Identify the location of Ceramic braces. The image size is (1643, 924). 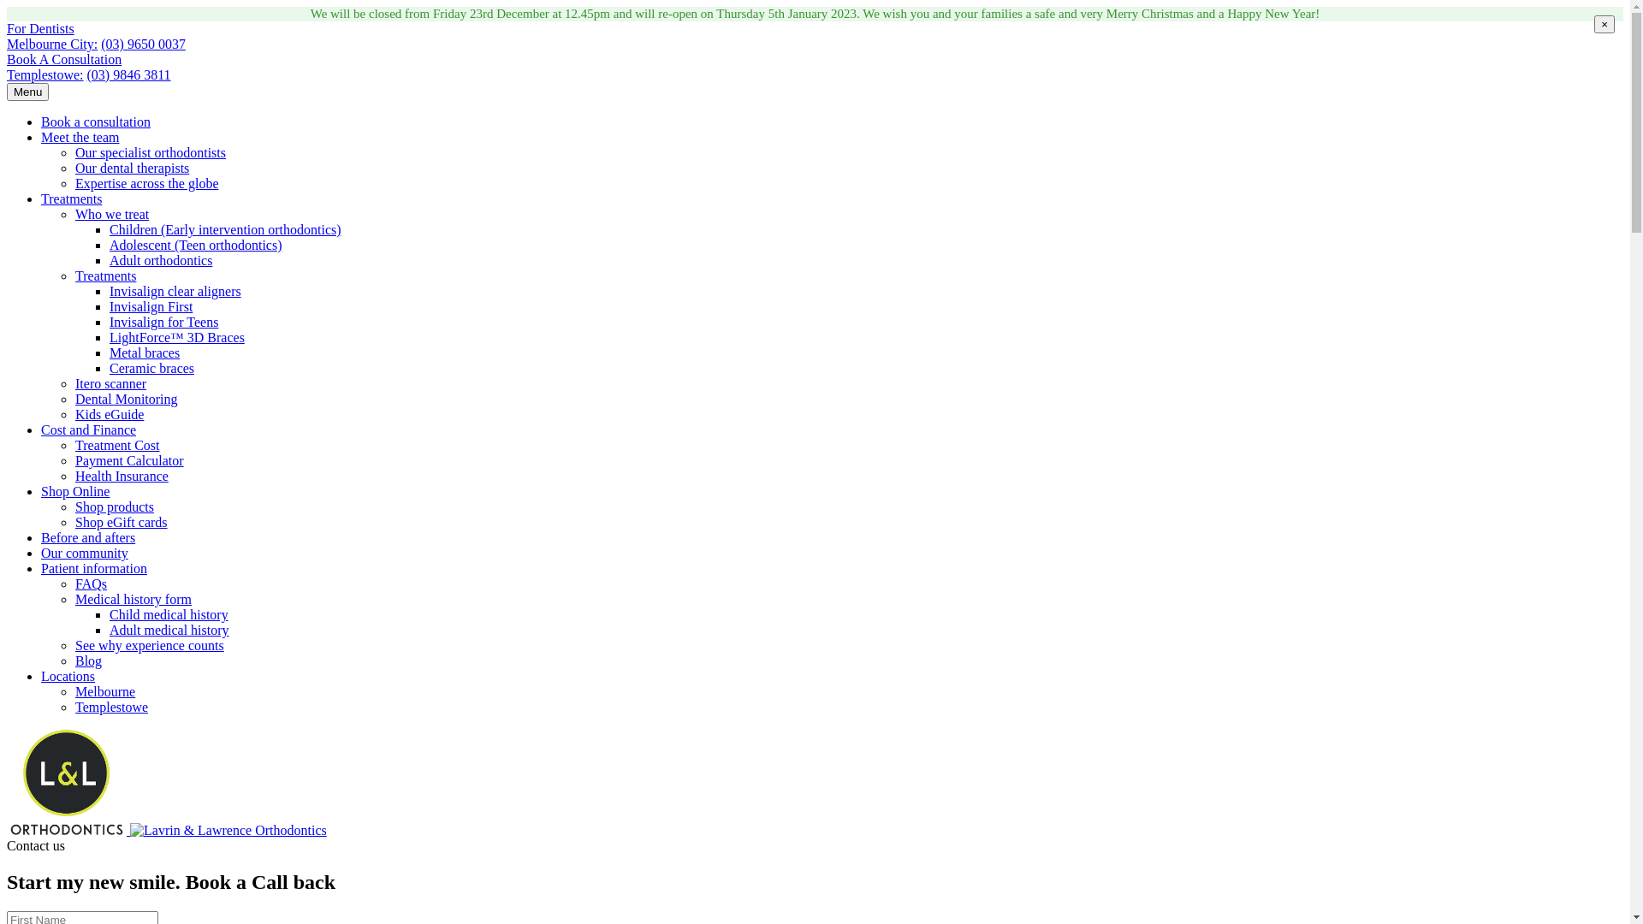
(152, 368).